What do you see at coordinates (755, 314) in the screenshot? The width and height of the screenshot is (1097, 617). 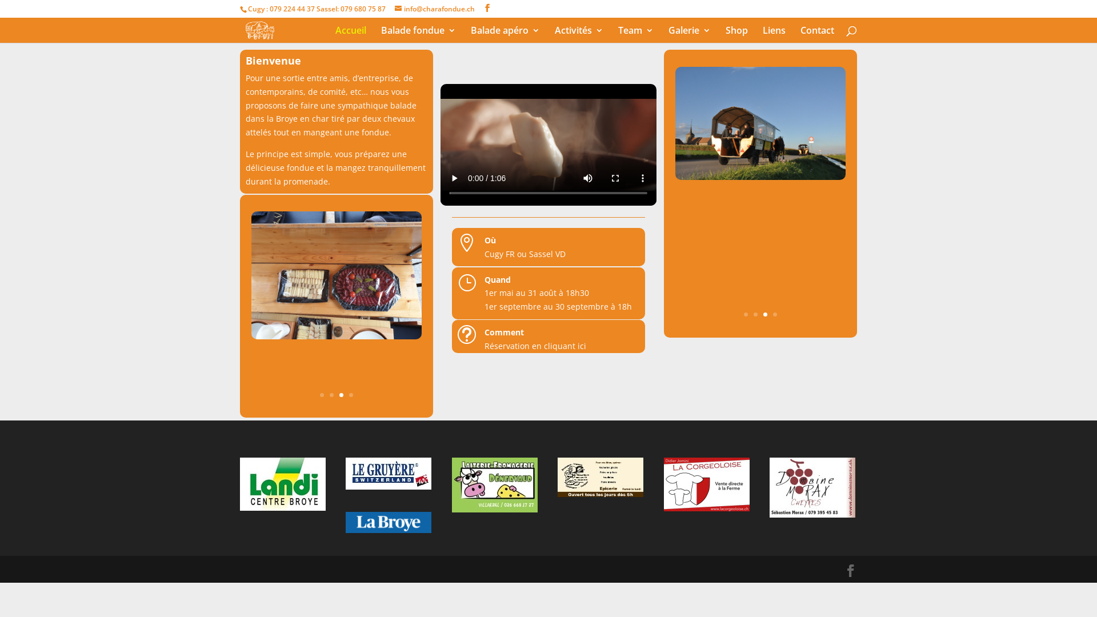 I see `2` at bounding box center [755, 314].